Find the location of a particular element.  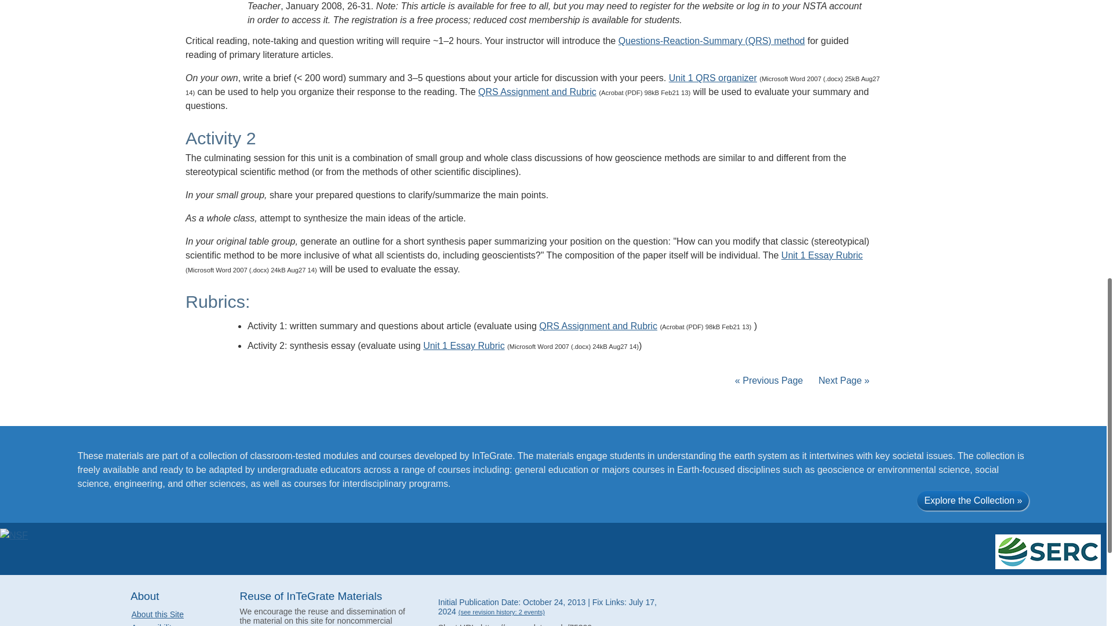

QRS Assignment and Rubric is located at coordinates (537, 92).